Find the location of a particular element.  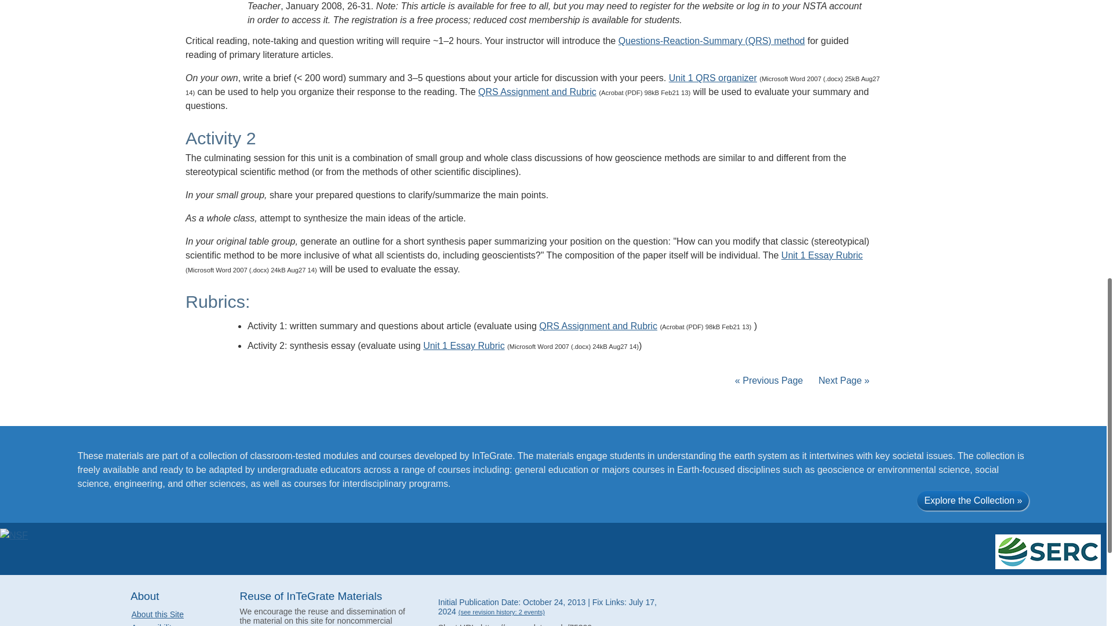

QRS Assignment and Rubric is located at coordinates (537, 92).